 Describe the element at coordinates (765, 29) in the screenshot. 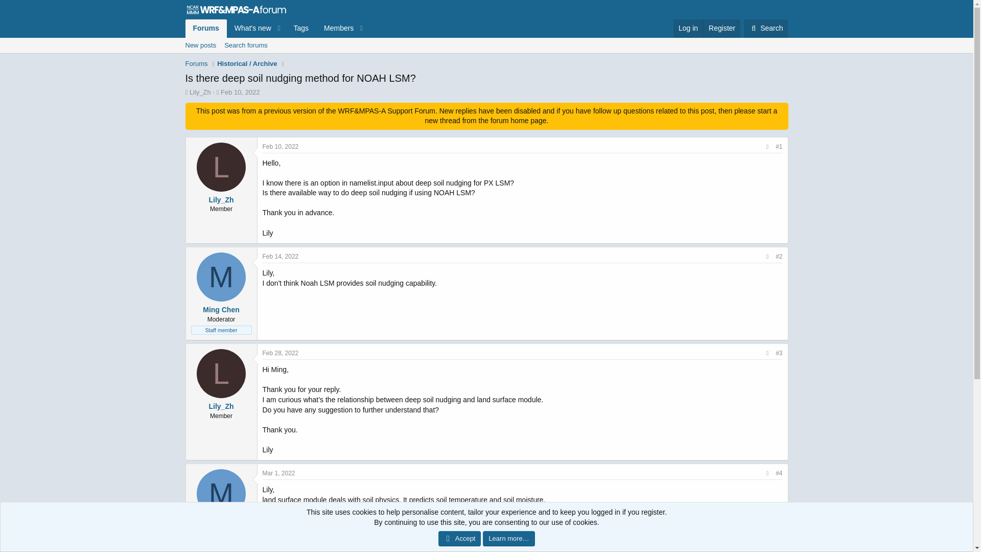

I see `Feb 10, 2022` at that location.